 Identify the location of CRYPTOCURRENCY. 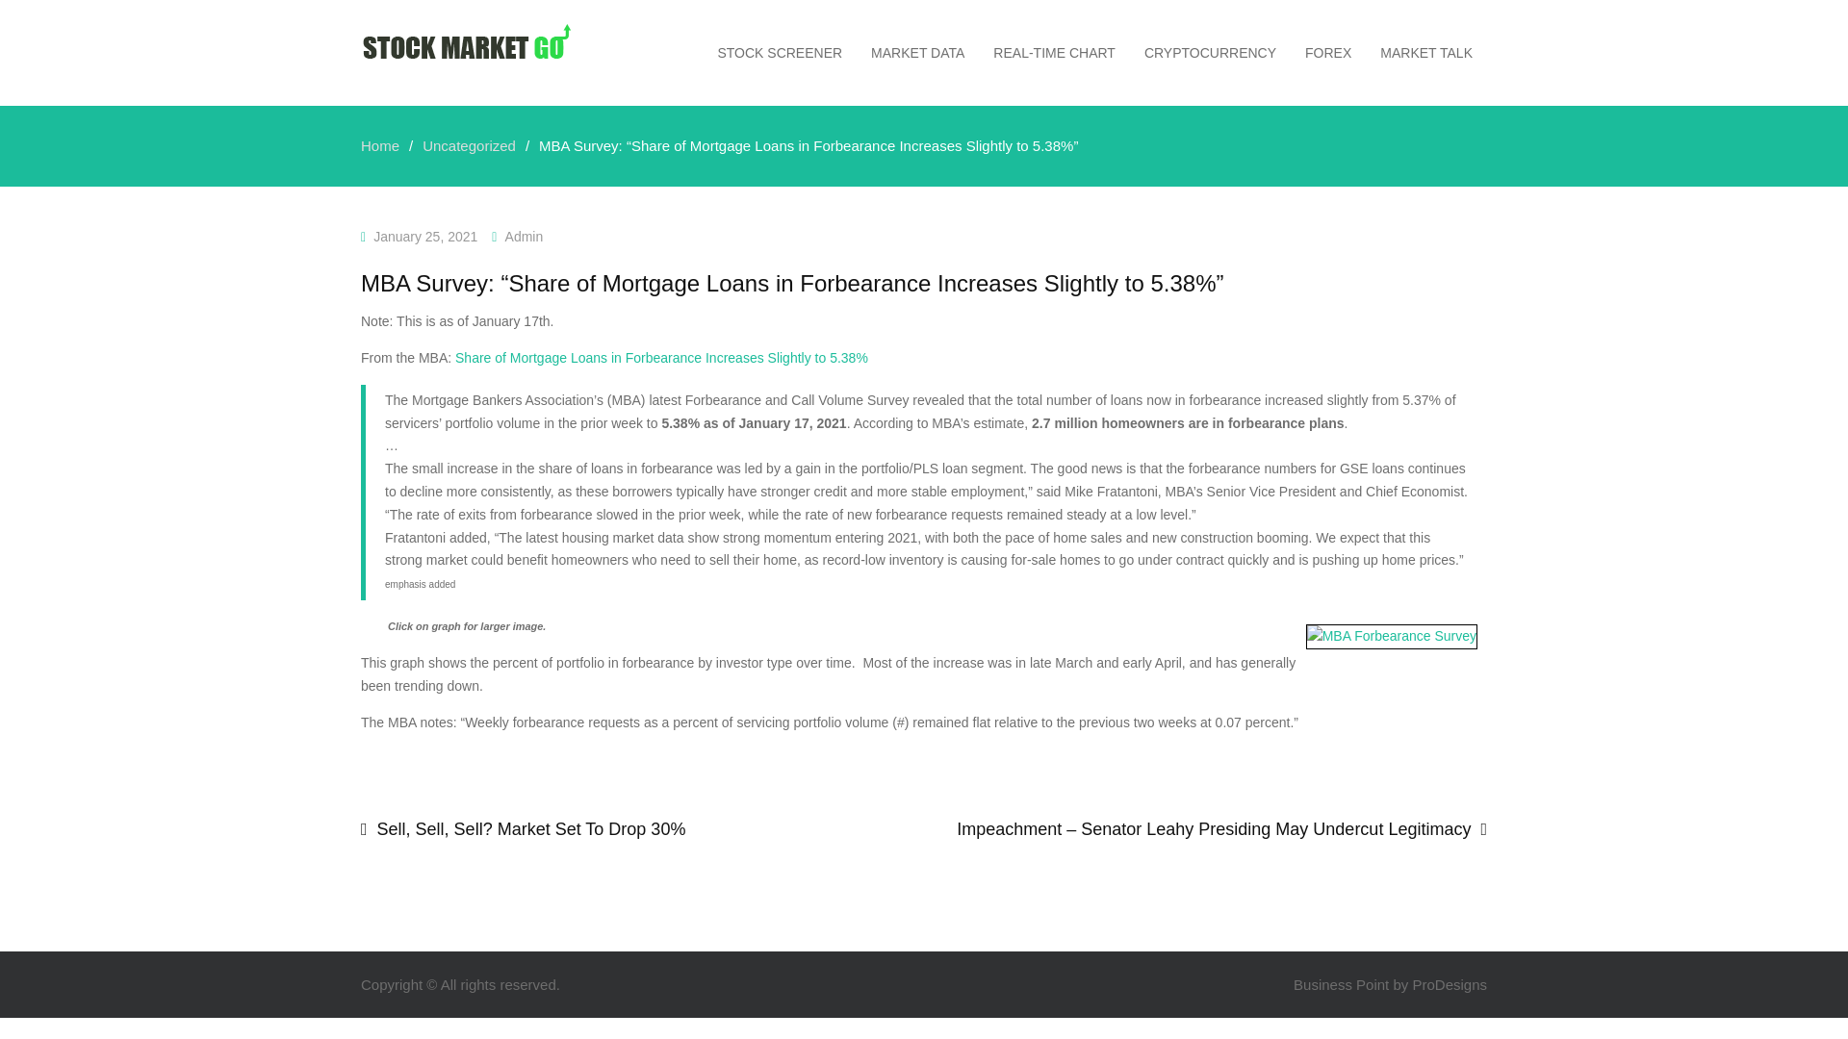
(1209, 52).